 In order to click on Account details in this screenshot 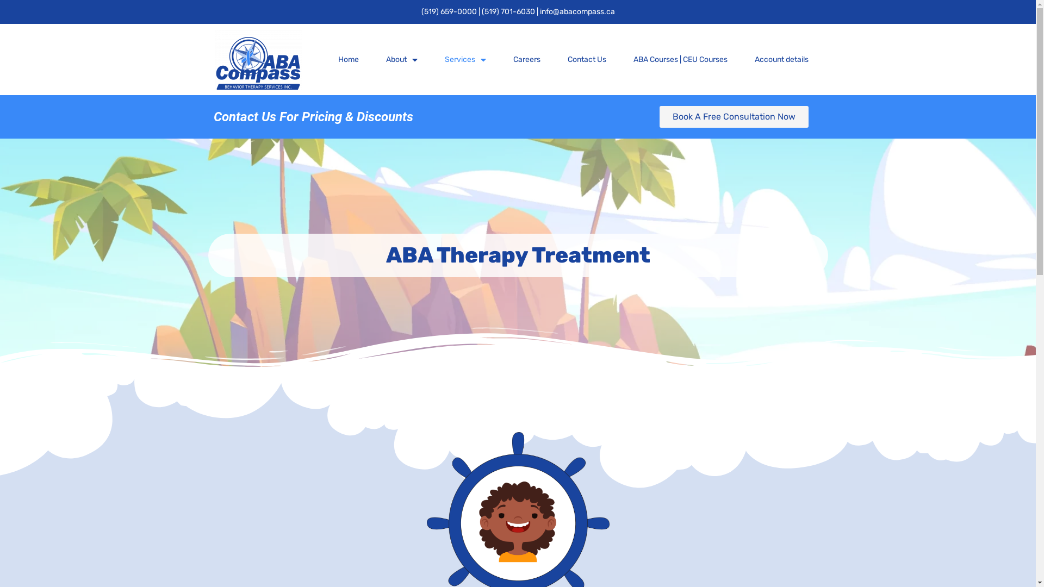, I will do `click(782, 60)`.